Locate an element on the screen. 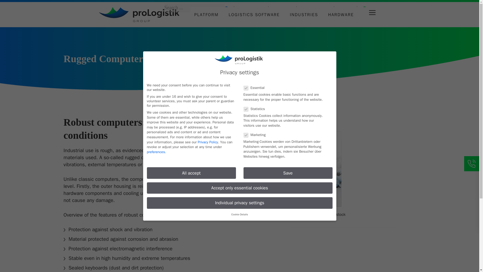 Image resolution: width=483 pixels, height=272 pixels. Search for: is located at coordinates (194, 8).